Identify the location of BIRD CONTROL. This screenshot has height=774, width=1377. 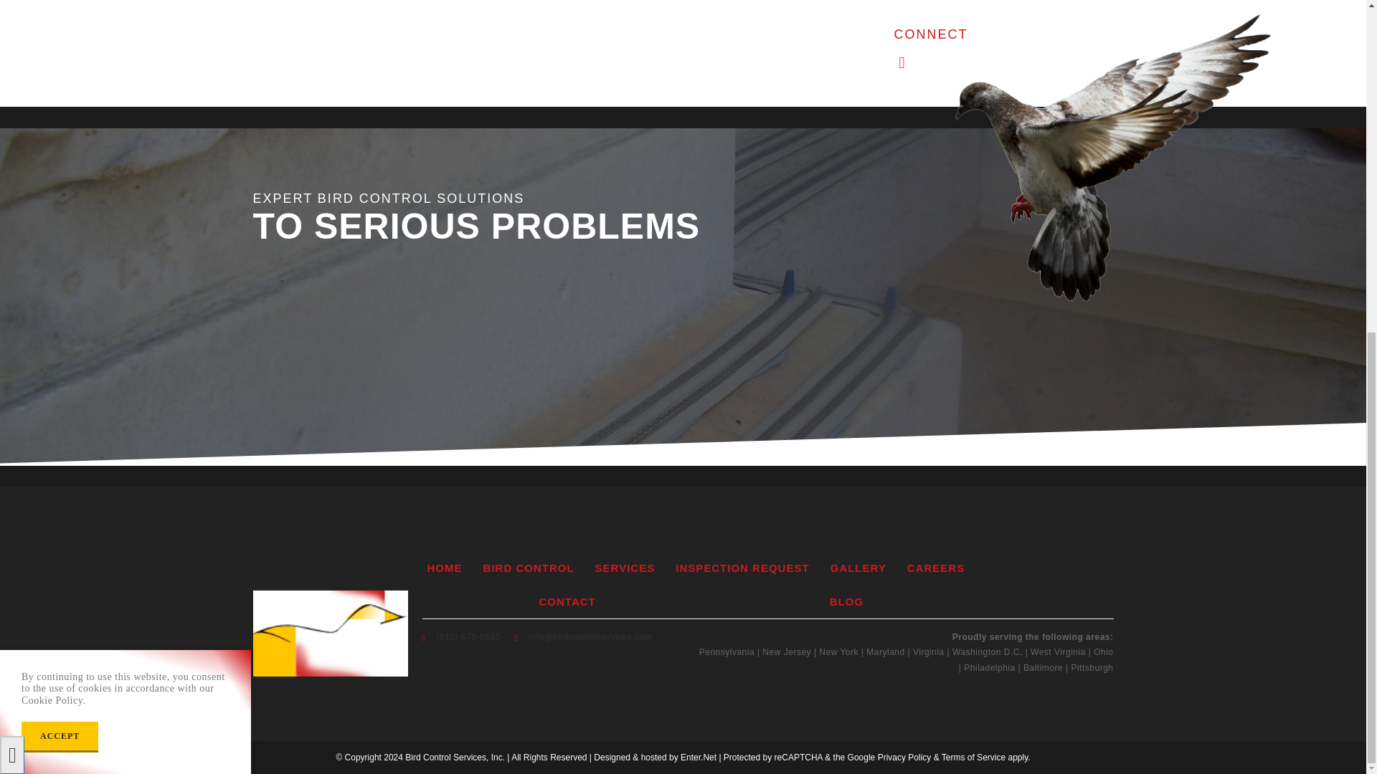
(529, 568).